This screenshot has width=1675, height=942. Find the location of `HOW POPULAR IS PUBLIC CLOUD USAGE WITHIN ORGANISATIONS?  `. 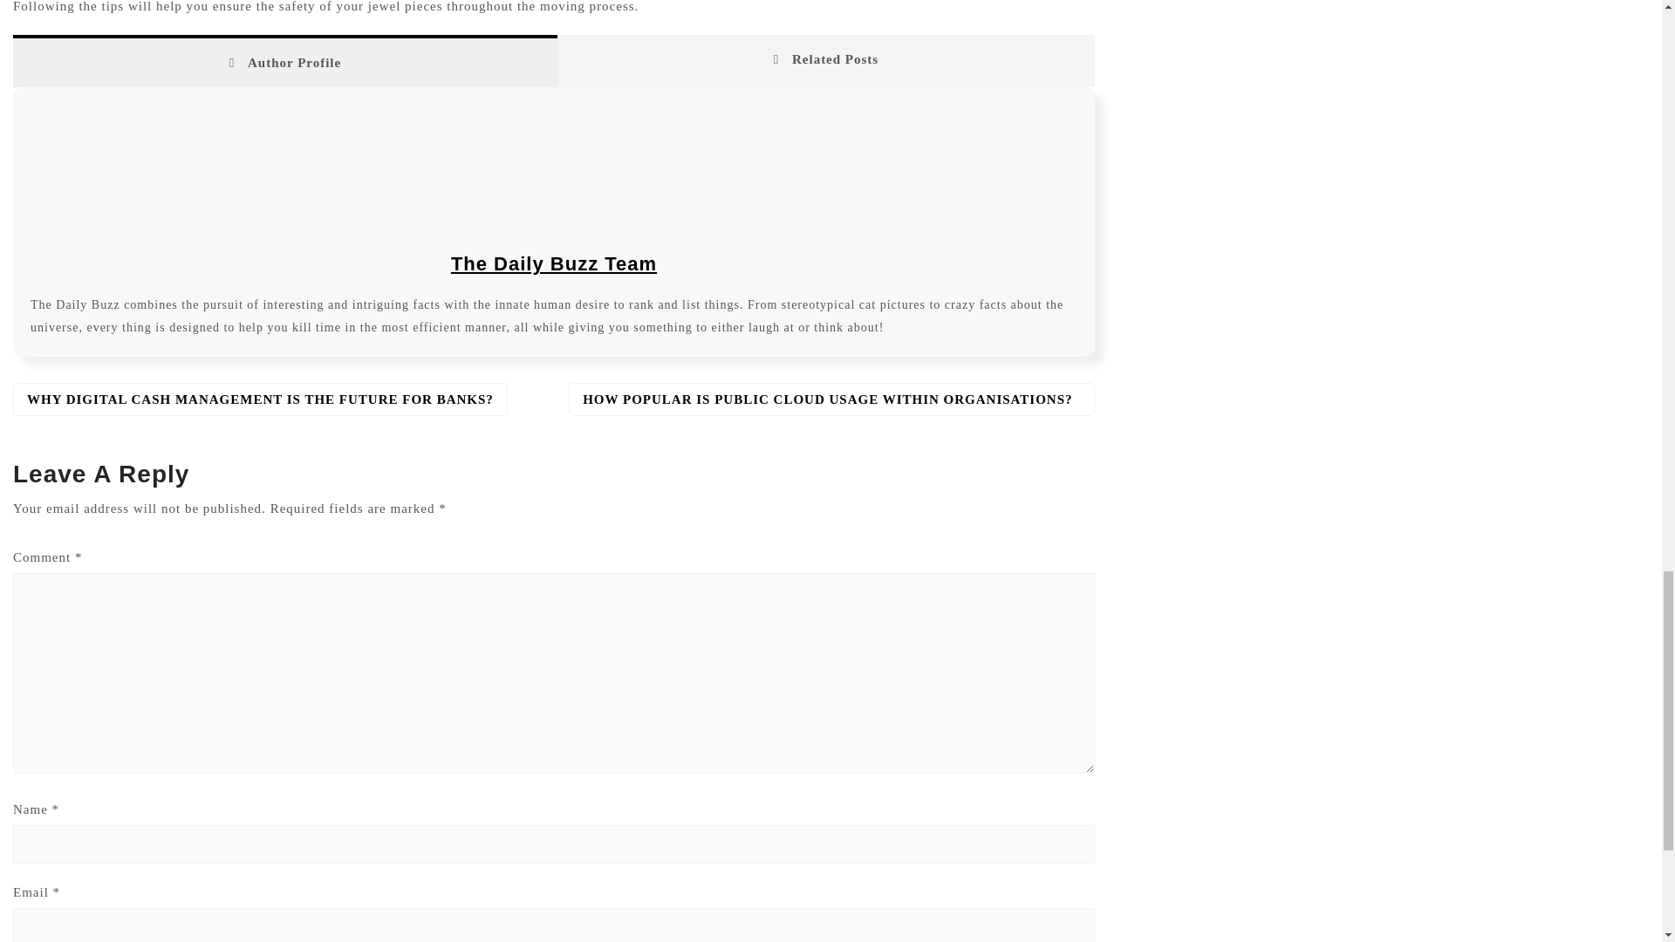

HOW POPULAR IS PUBLIC CLOUD USAGE WITHIN ORGANISATIONS?   is located at coordinates (832, 399).